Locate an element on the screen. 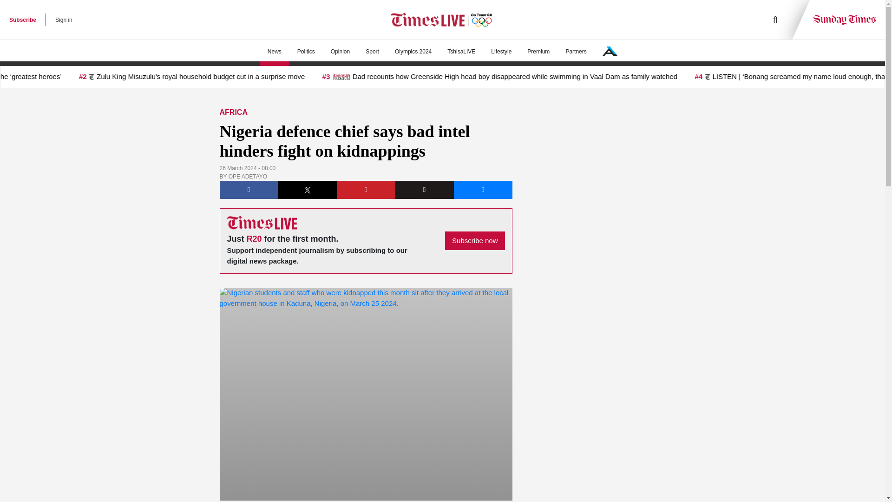 Image resolution: width=892 pixels, height=502 pixels. TshisaLIVE is located at coordinates (461, 52).